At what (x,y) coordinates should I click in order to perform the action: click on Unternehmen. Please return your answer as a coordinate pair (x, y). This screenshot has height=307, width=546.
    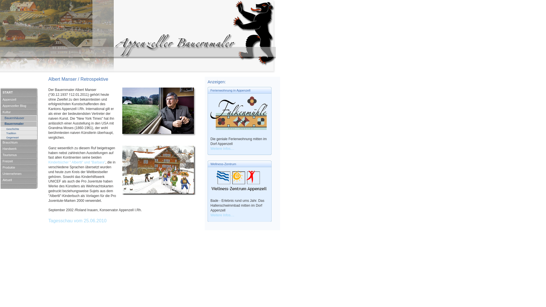
    Looking at the image, I should click on (19, 174).